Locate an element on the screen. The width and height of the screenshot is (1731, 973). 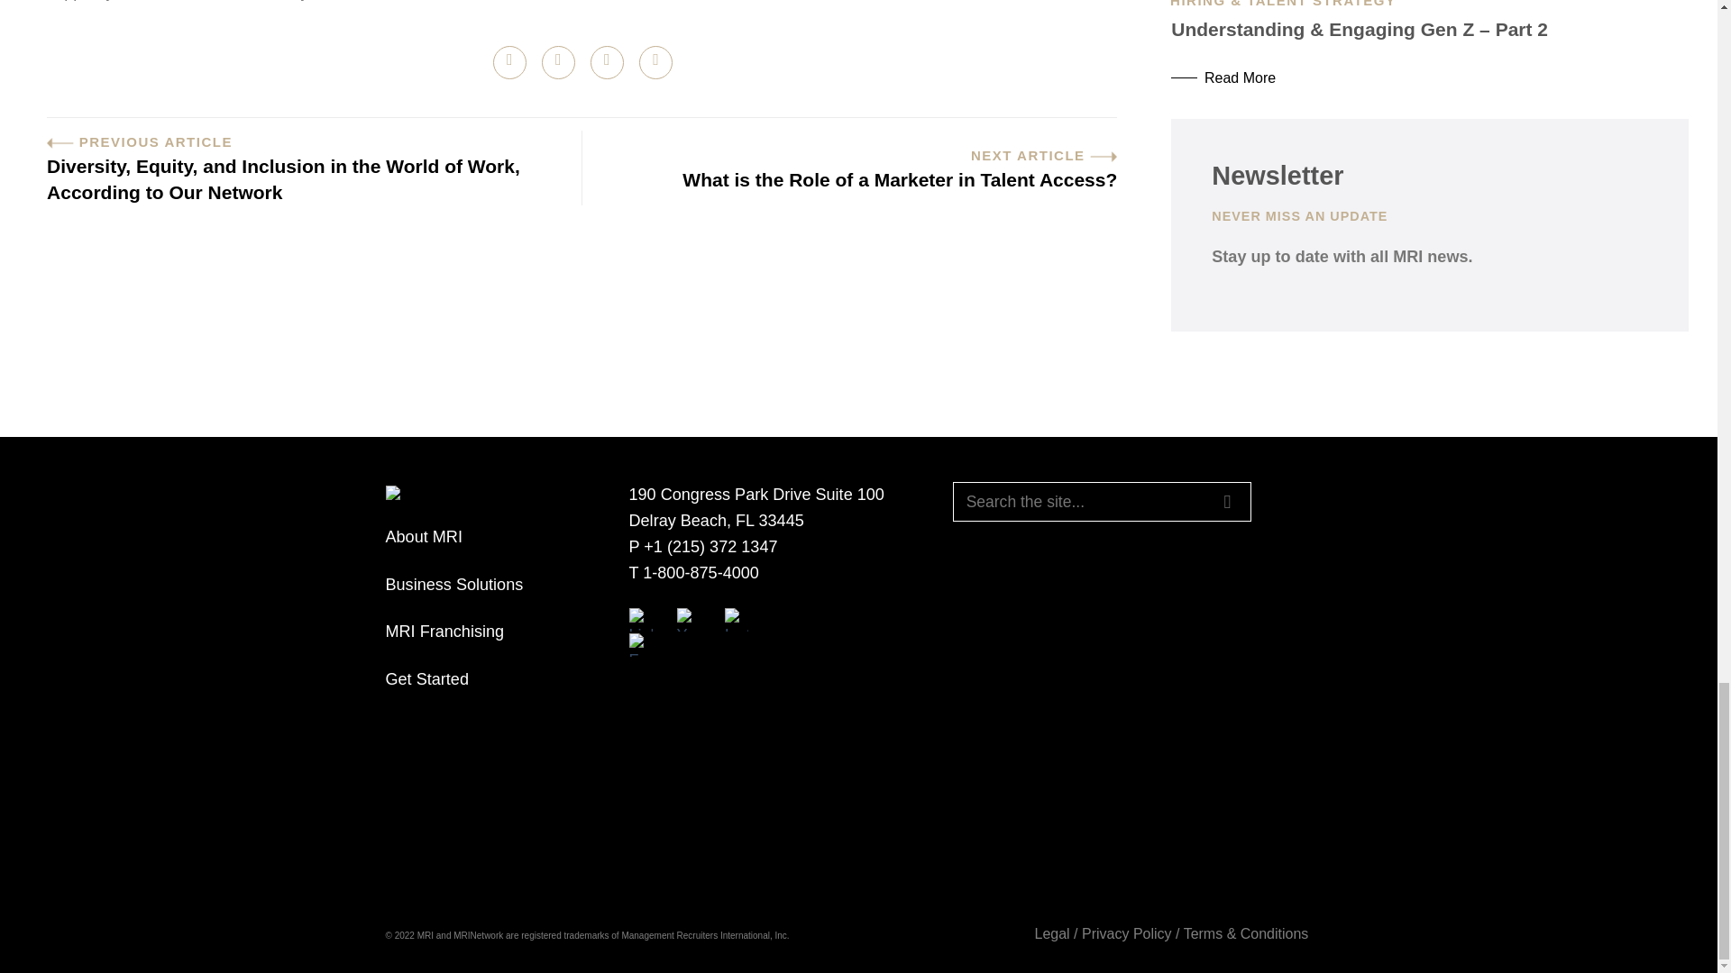
Email to a Friend is located at coordinates (606, 61).